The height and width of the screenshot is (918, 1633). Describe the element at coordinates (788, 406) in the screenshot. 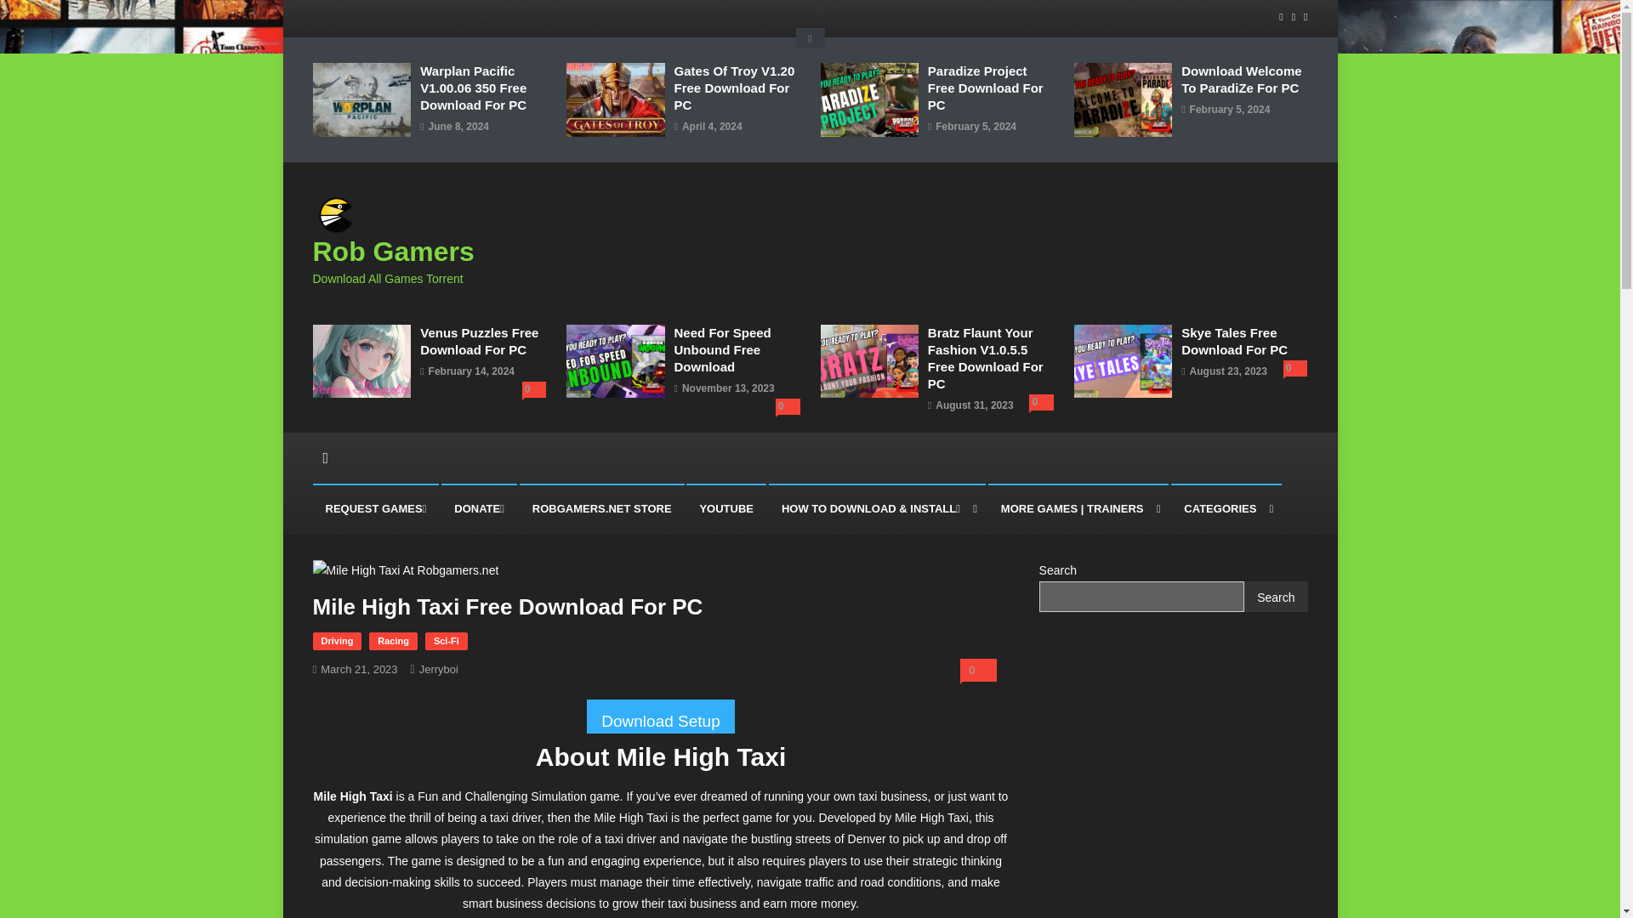

I see `0` at that location.